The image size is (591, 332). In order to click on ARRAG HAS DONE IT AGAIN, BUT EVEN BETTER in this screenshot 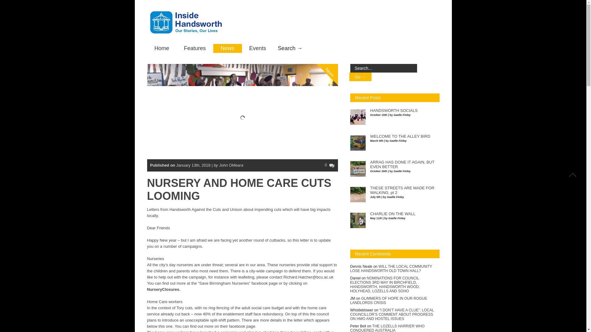, I will do `click(402, 164)`.